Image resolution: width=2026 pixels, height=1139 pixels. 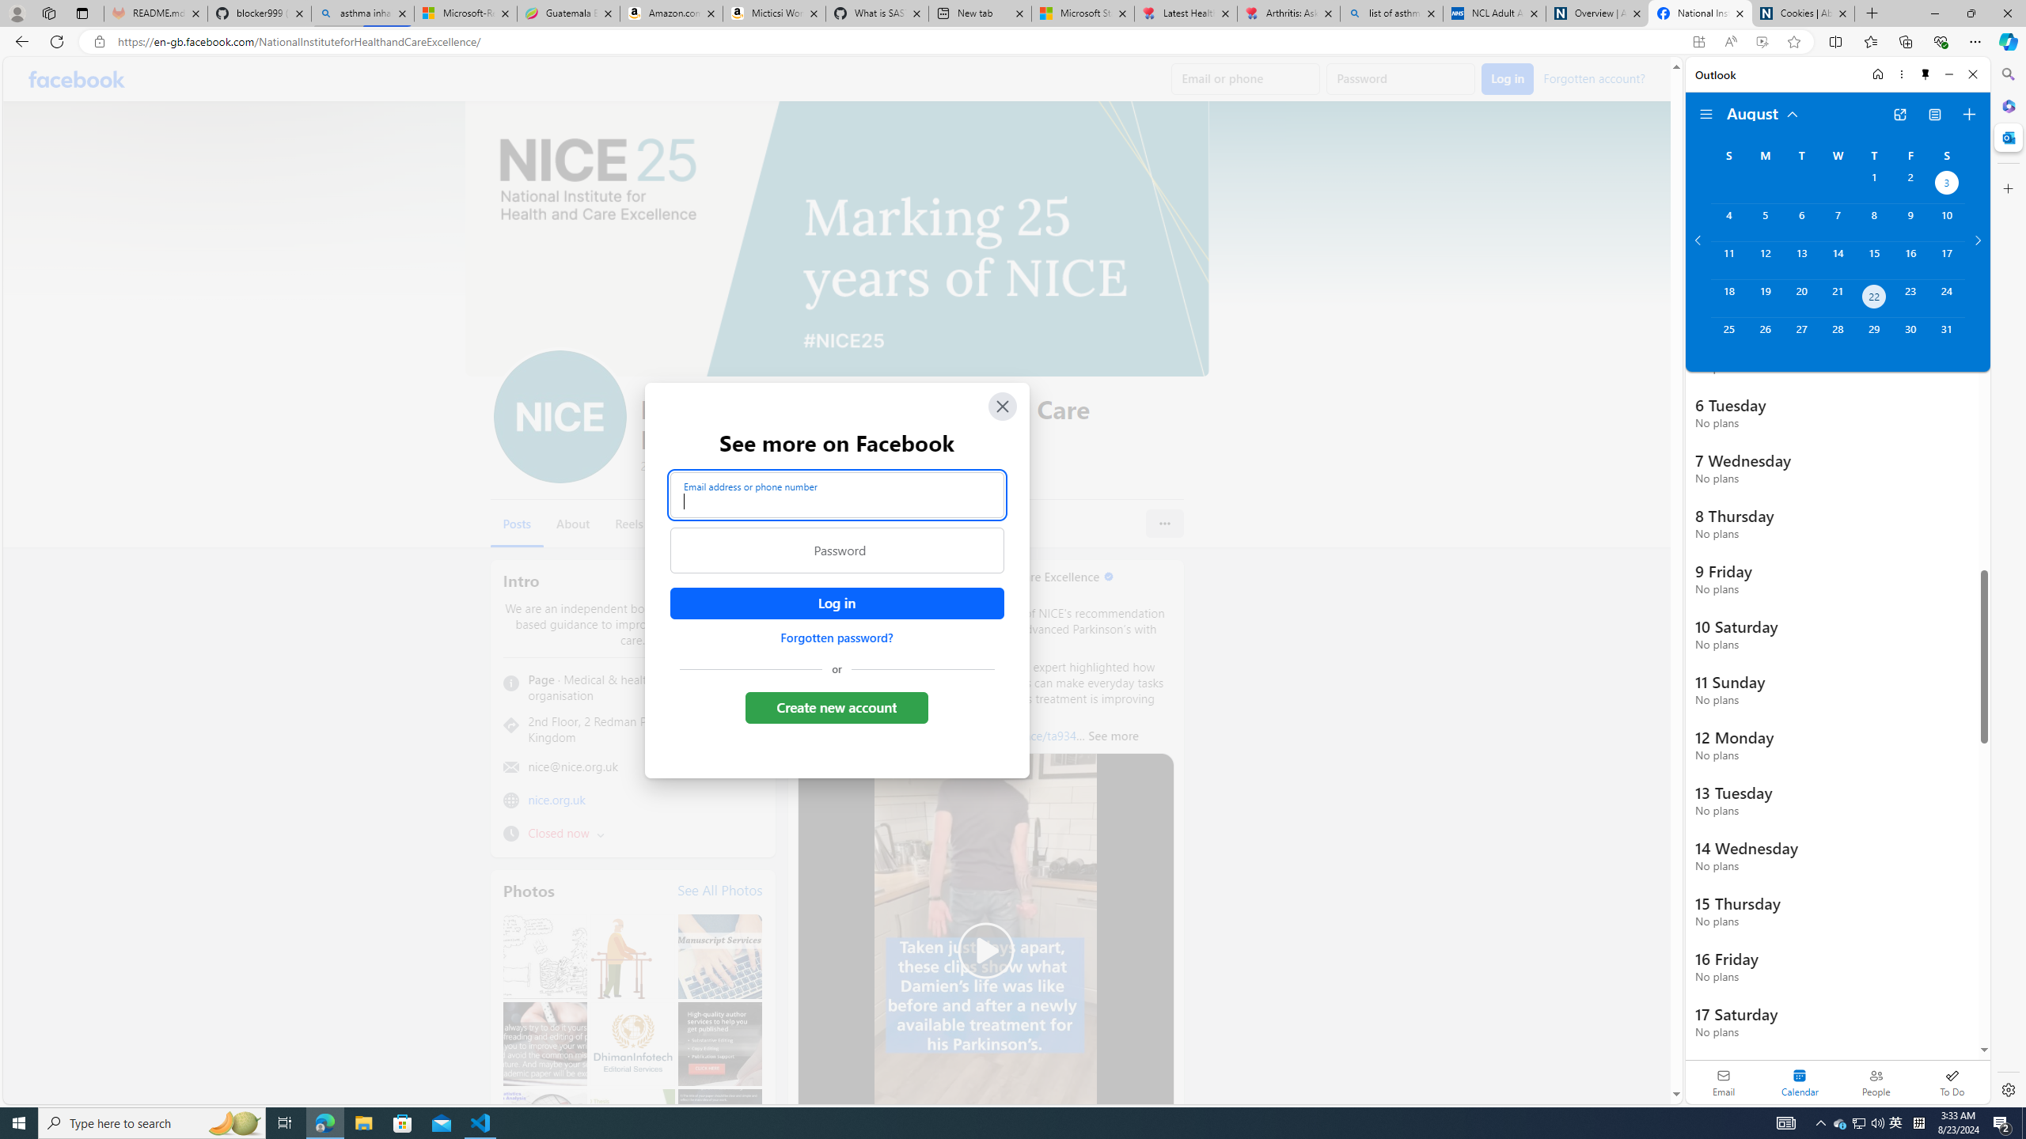 I want to click on Friday, August 16, 2024. , so click(x=1910, y=259).